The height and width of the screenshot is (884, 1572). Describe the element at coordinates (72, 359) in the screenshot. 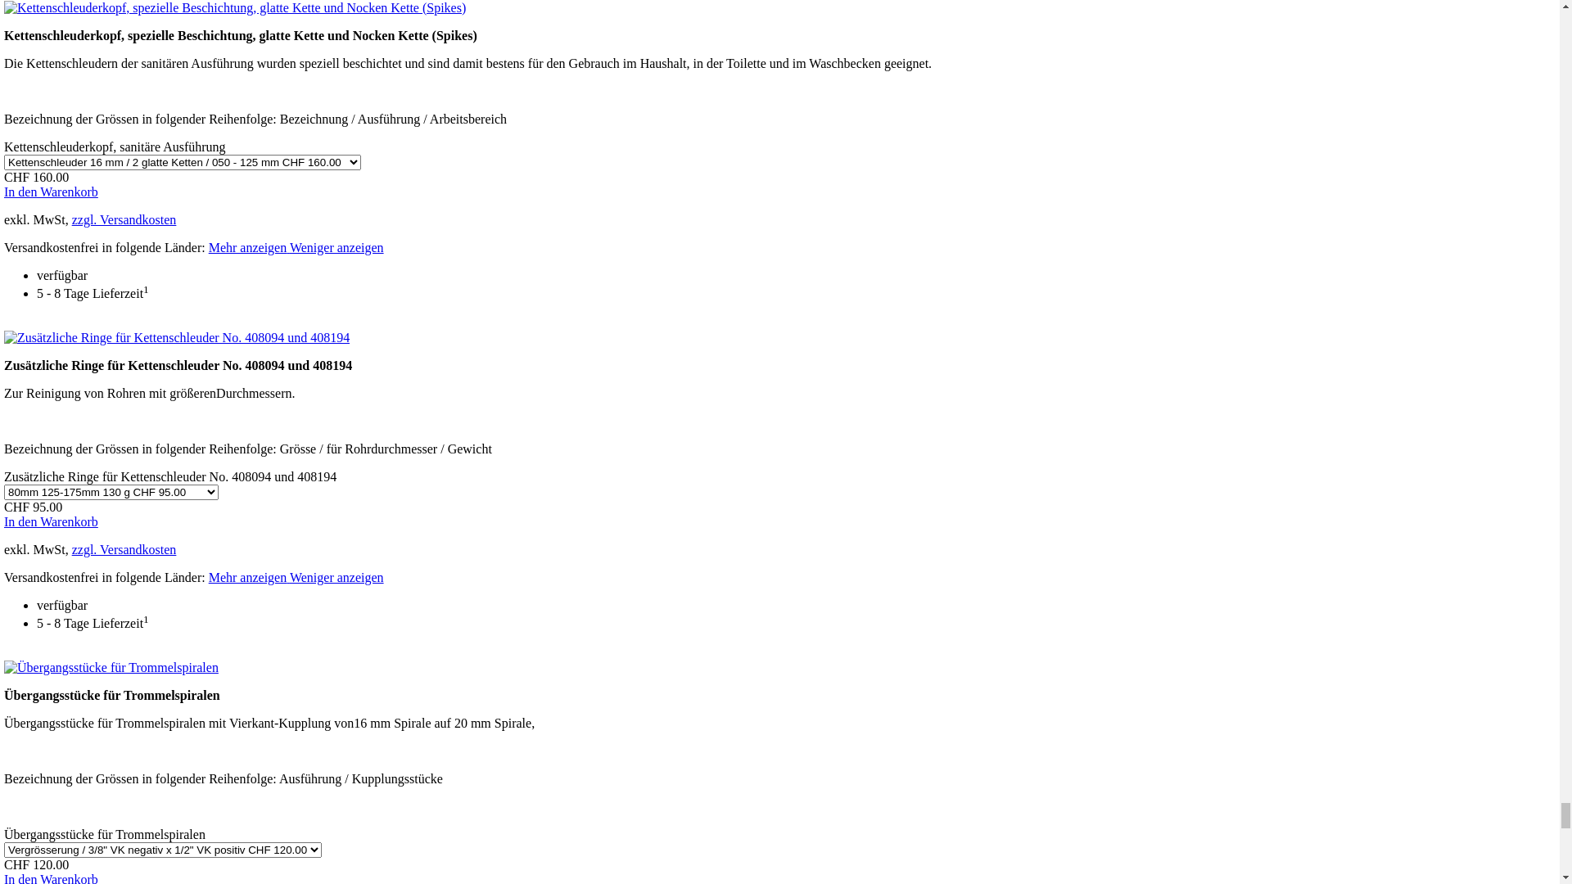

I see `KOMBI-SETS` at that location.